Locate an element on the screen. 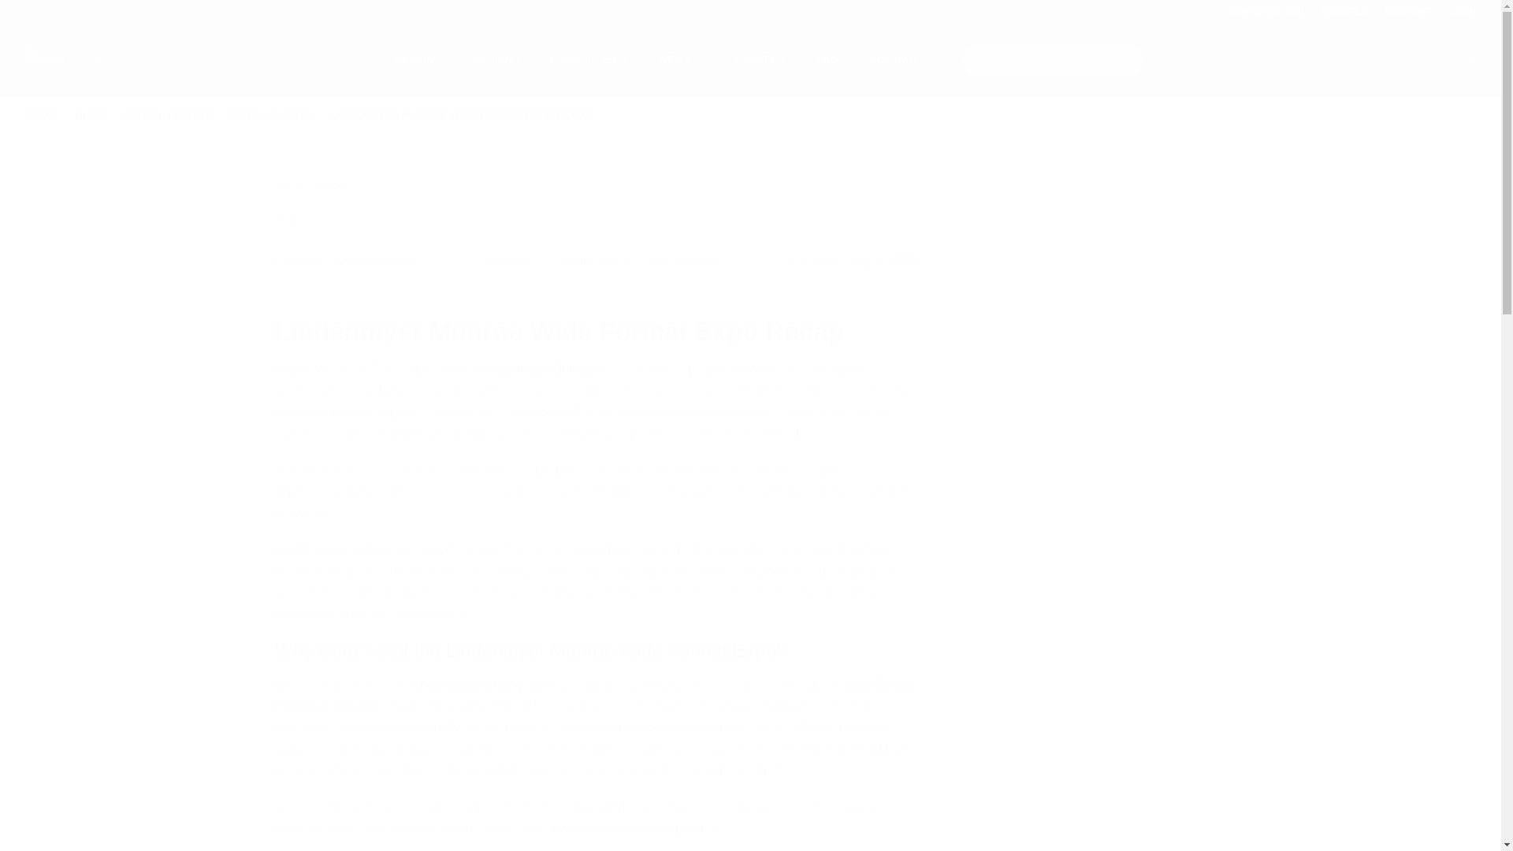  ABOUT US is located at coordinates (760, 60).